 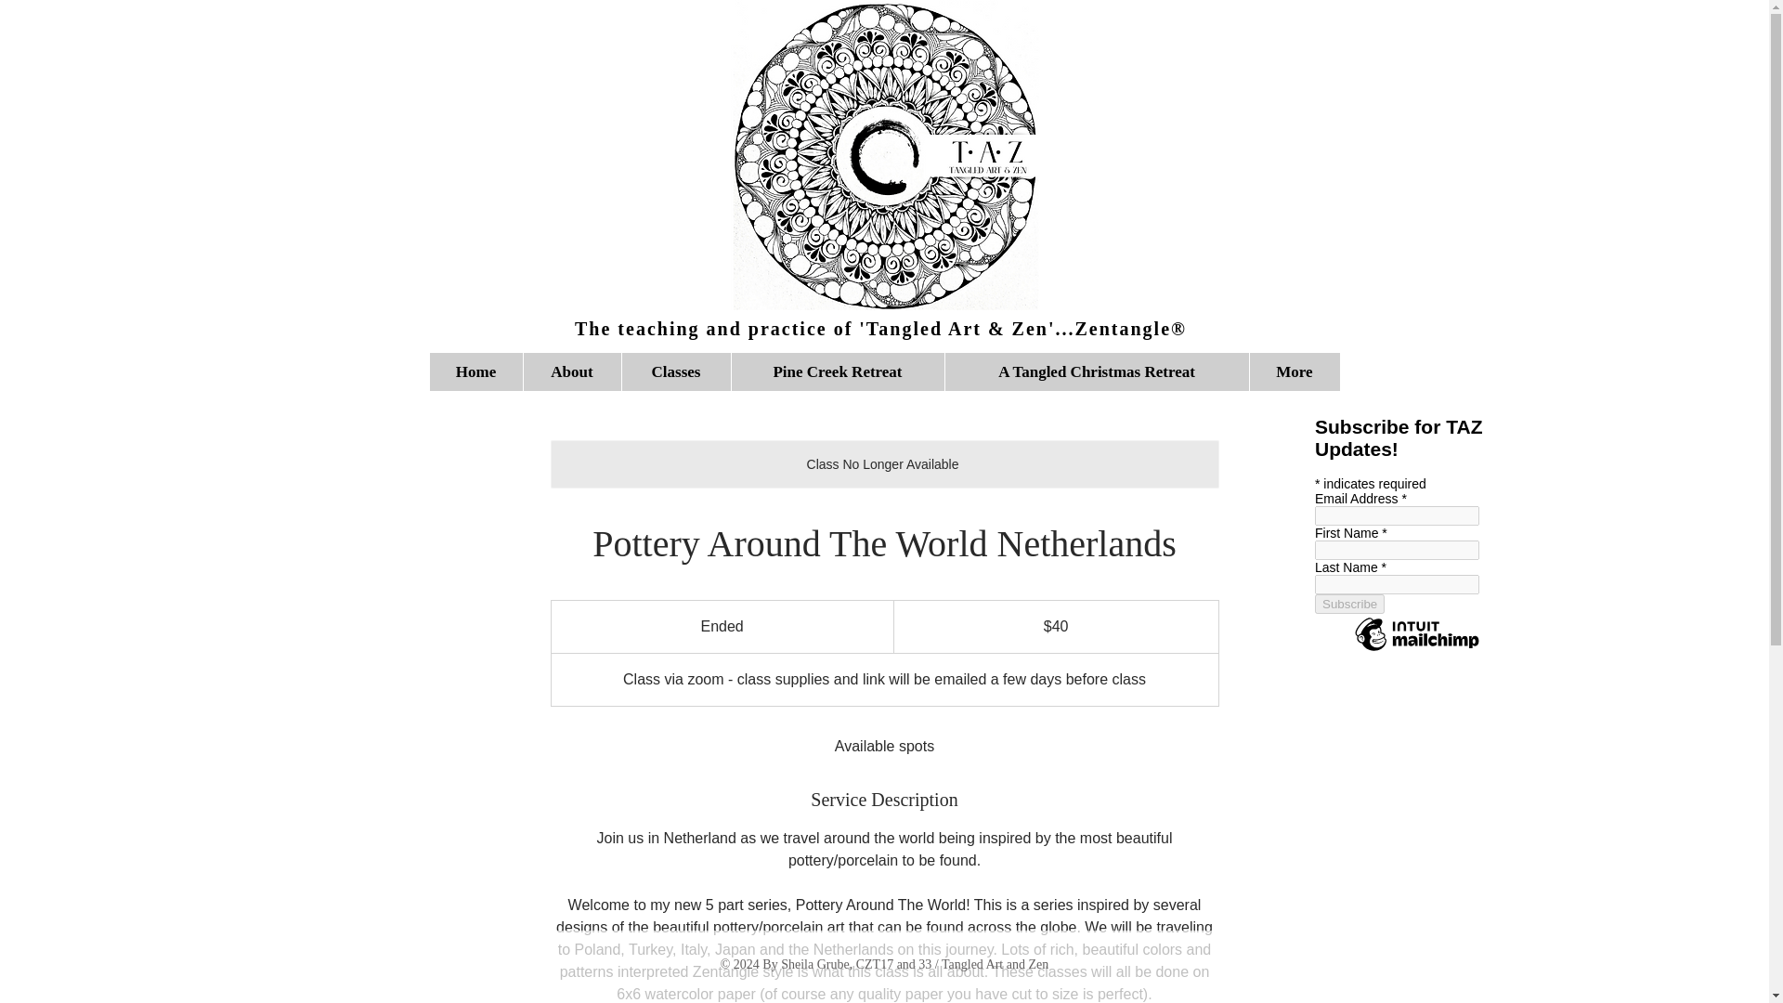 I want to click on A Tangled Christmas Retreat, so click(x=1096, y=371).